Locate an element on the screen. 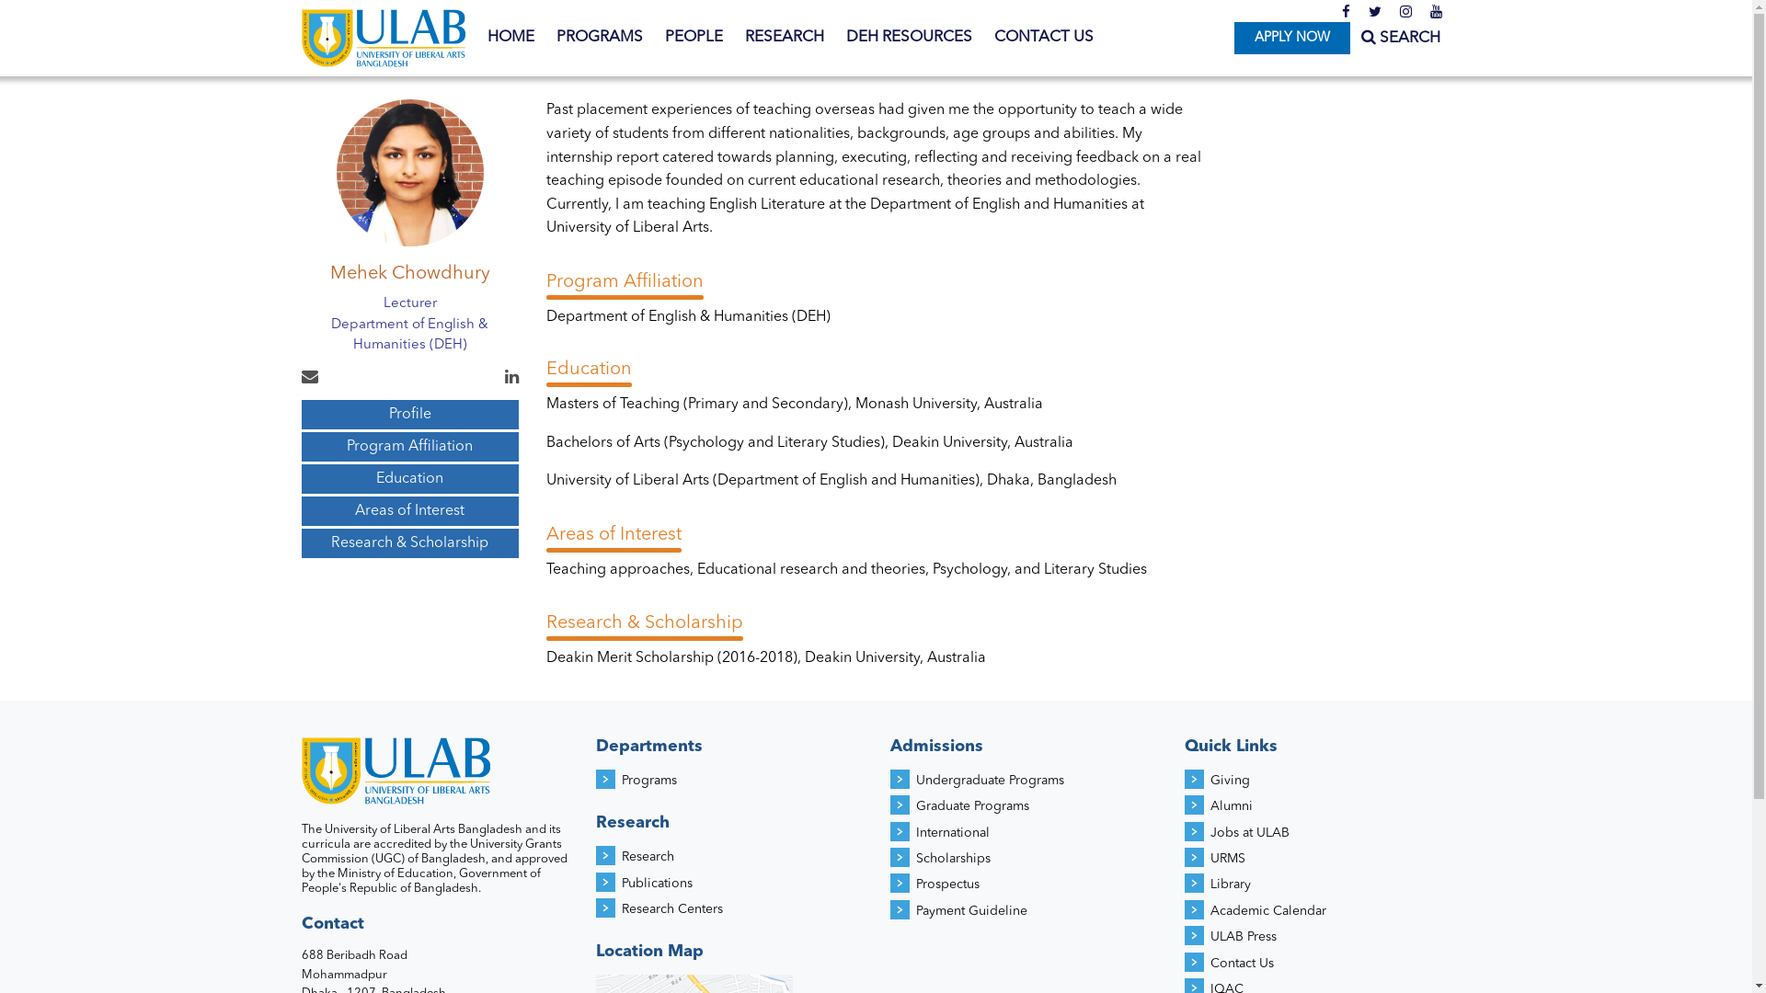 This screenshot has height=993, width=1766. HOME is located at coordinates (511, 38).